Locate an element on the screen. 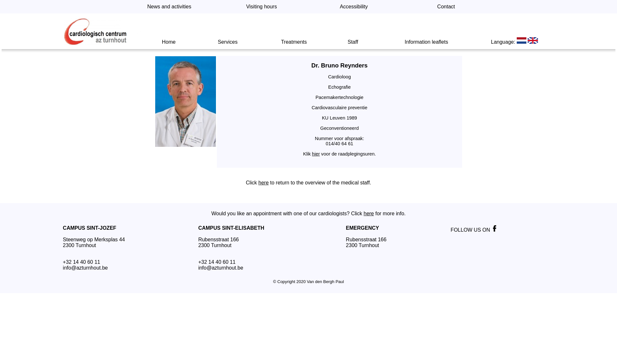  Accessibility is located at coordinates (353, 6).